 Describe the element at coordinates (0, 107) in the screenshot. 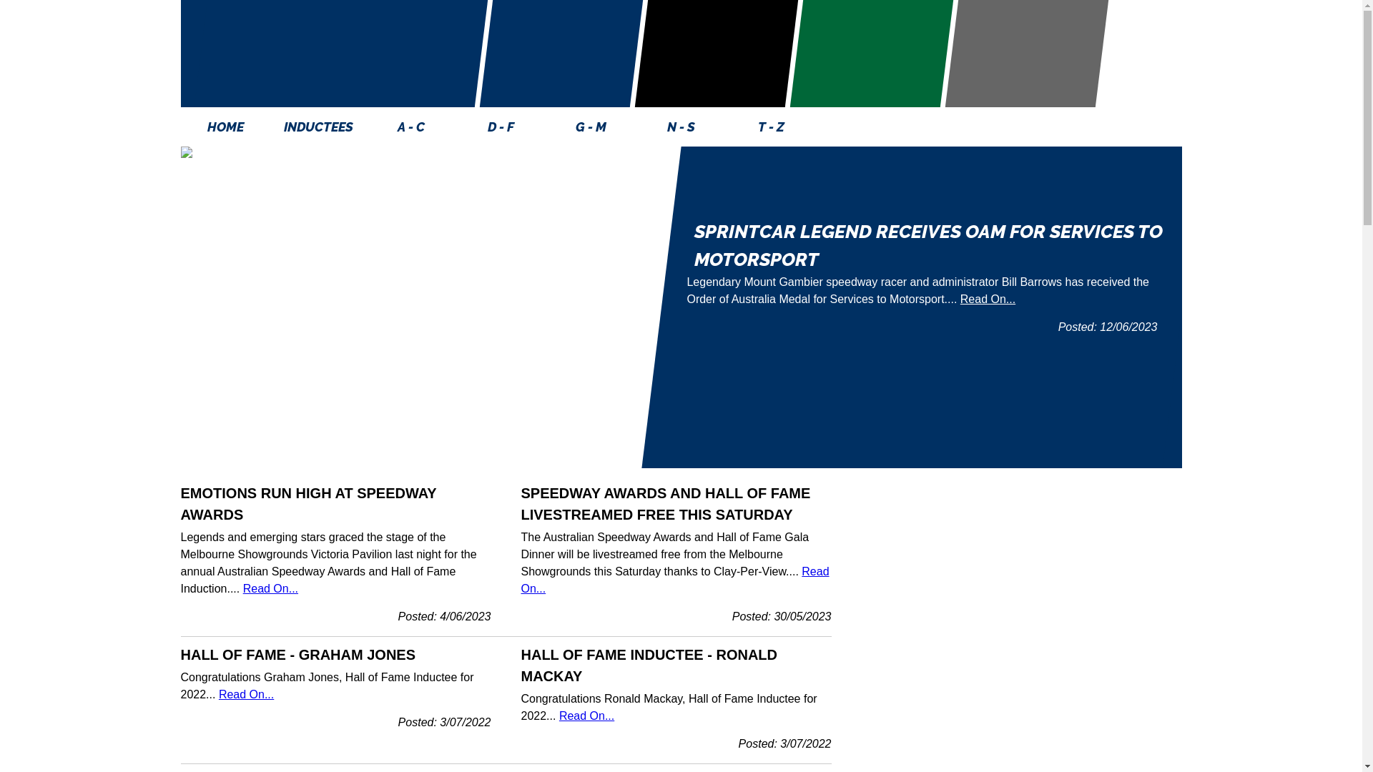

I see `Skip to content` at that location.